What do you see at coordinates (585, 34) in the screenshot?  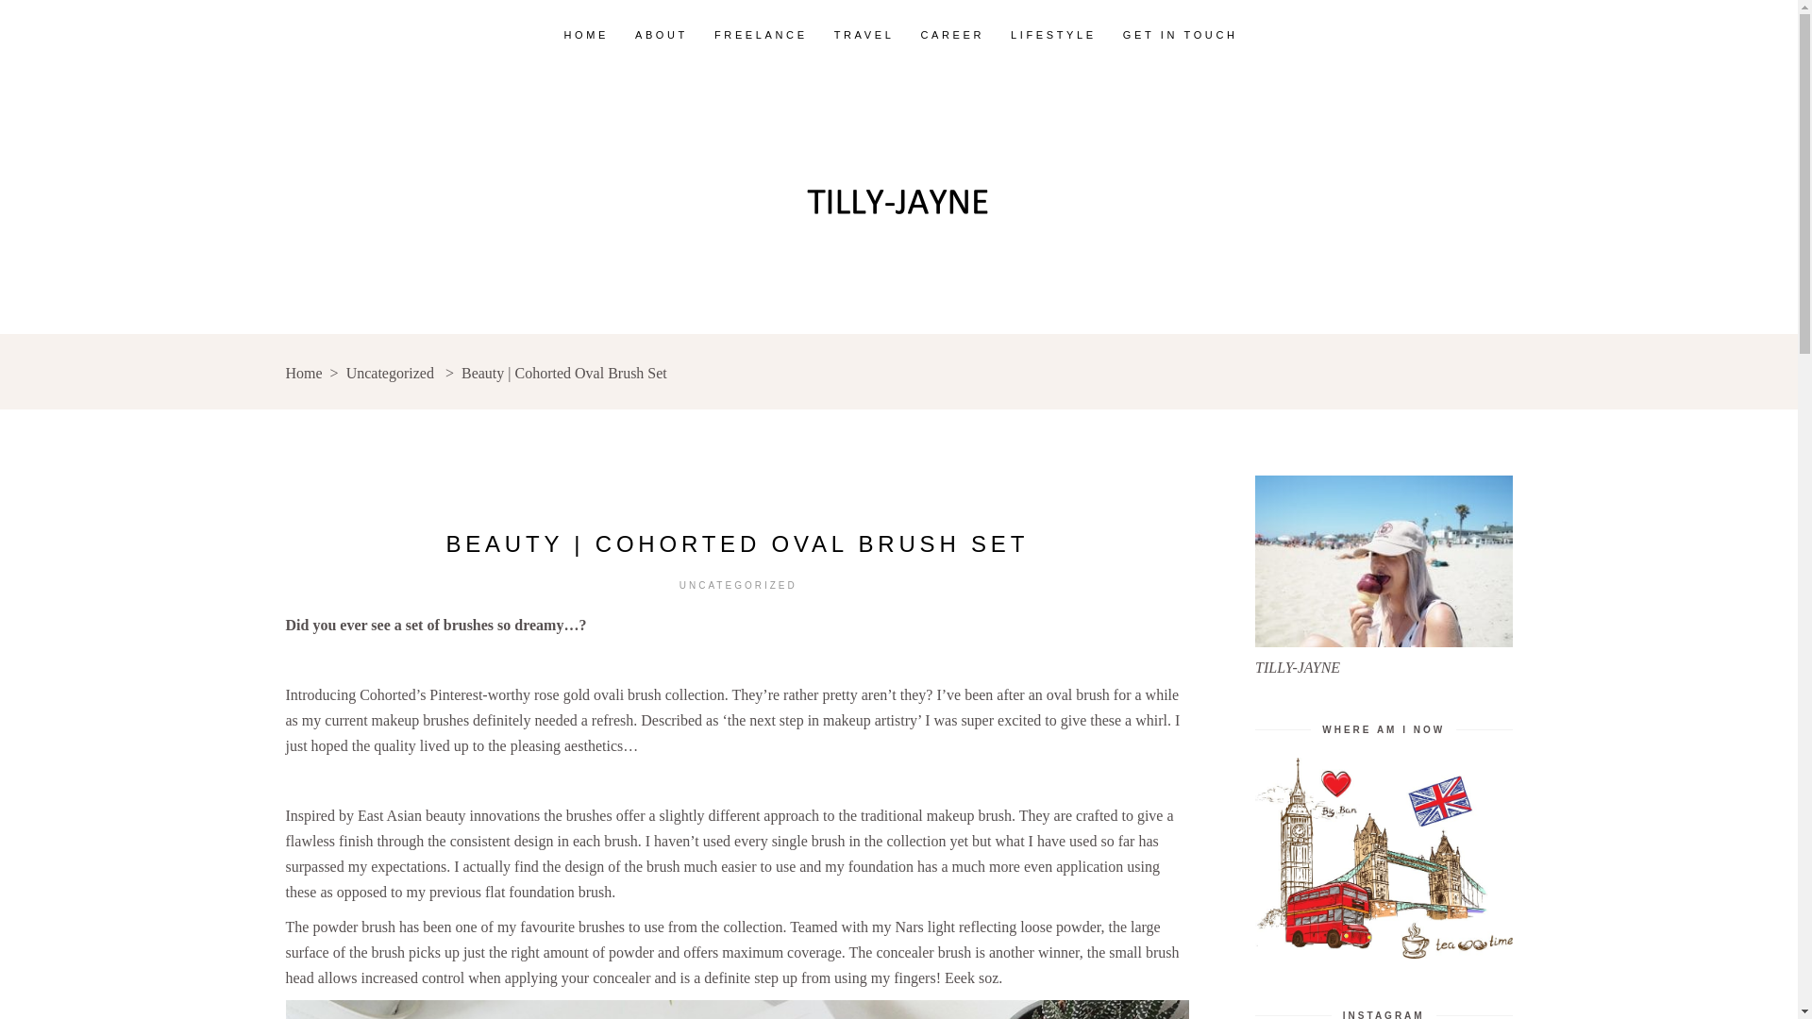 I see `HOME` at bounding box center [585, 34].